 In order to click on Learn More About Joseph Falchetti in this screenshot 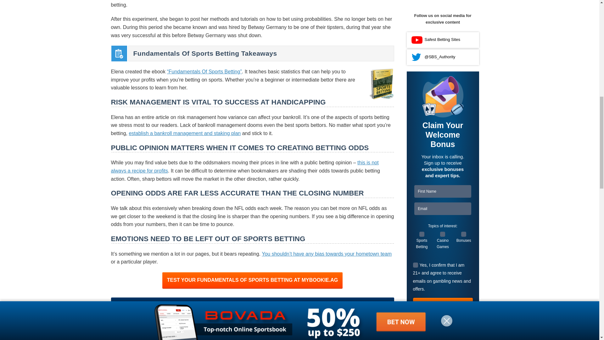, I will do `click(281, 330)`.